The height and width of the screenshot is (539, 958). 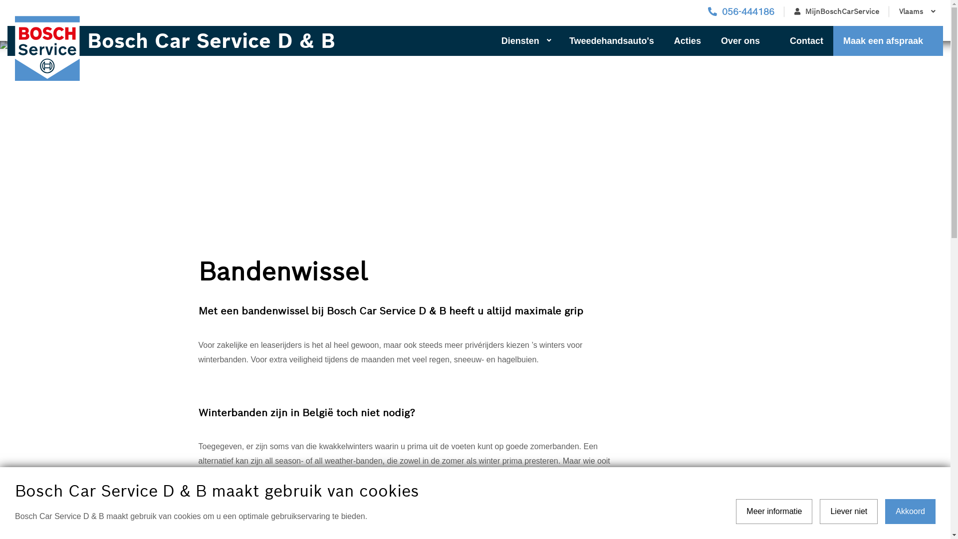 What do you see at coordinates (910, 512) in the screenshot?
I see `Akkoord` at bounding box center [910, 512].